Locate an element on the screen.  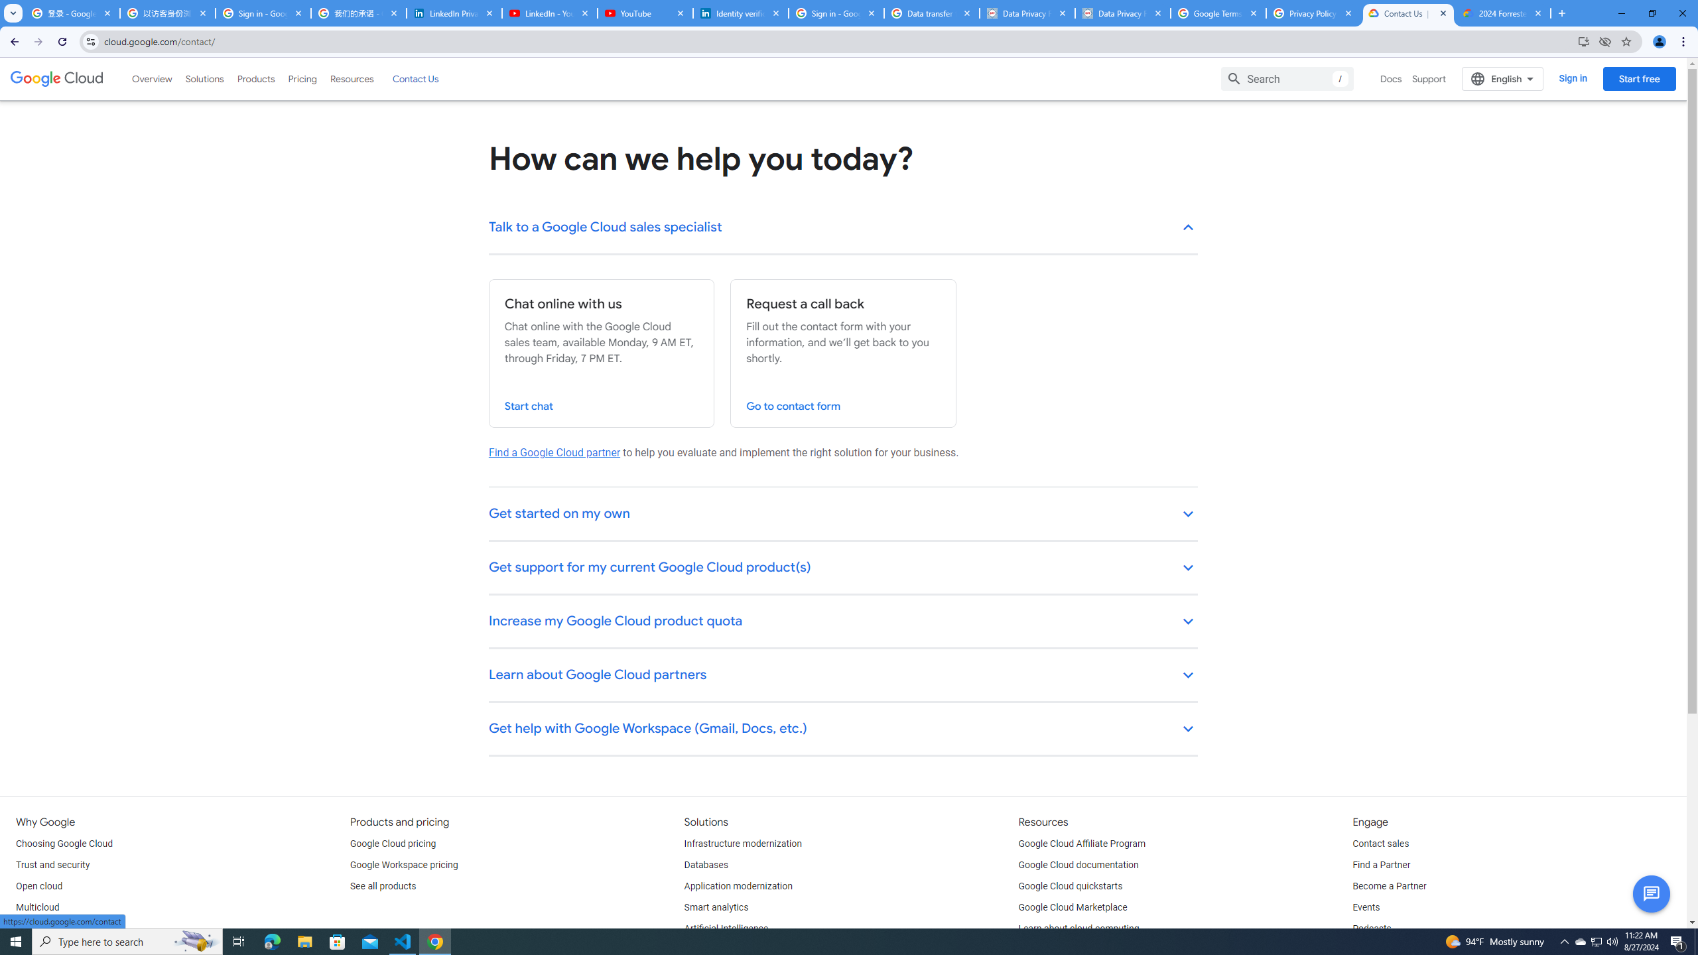
Data Privacy Framework is located at coordinates (1027, 13).